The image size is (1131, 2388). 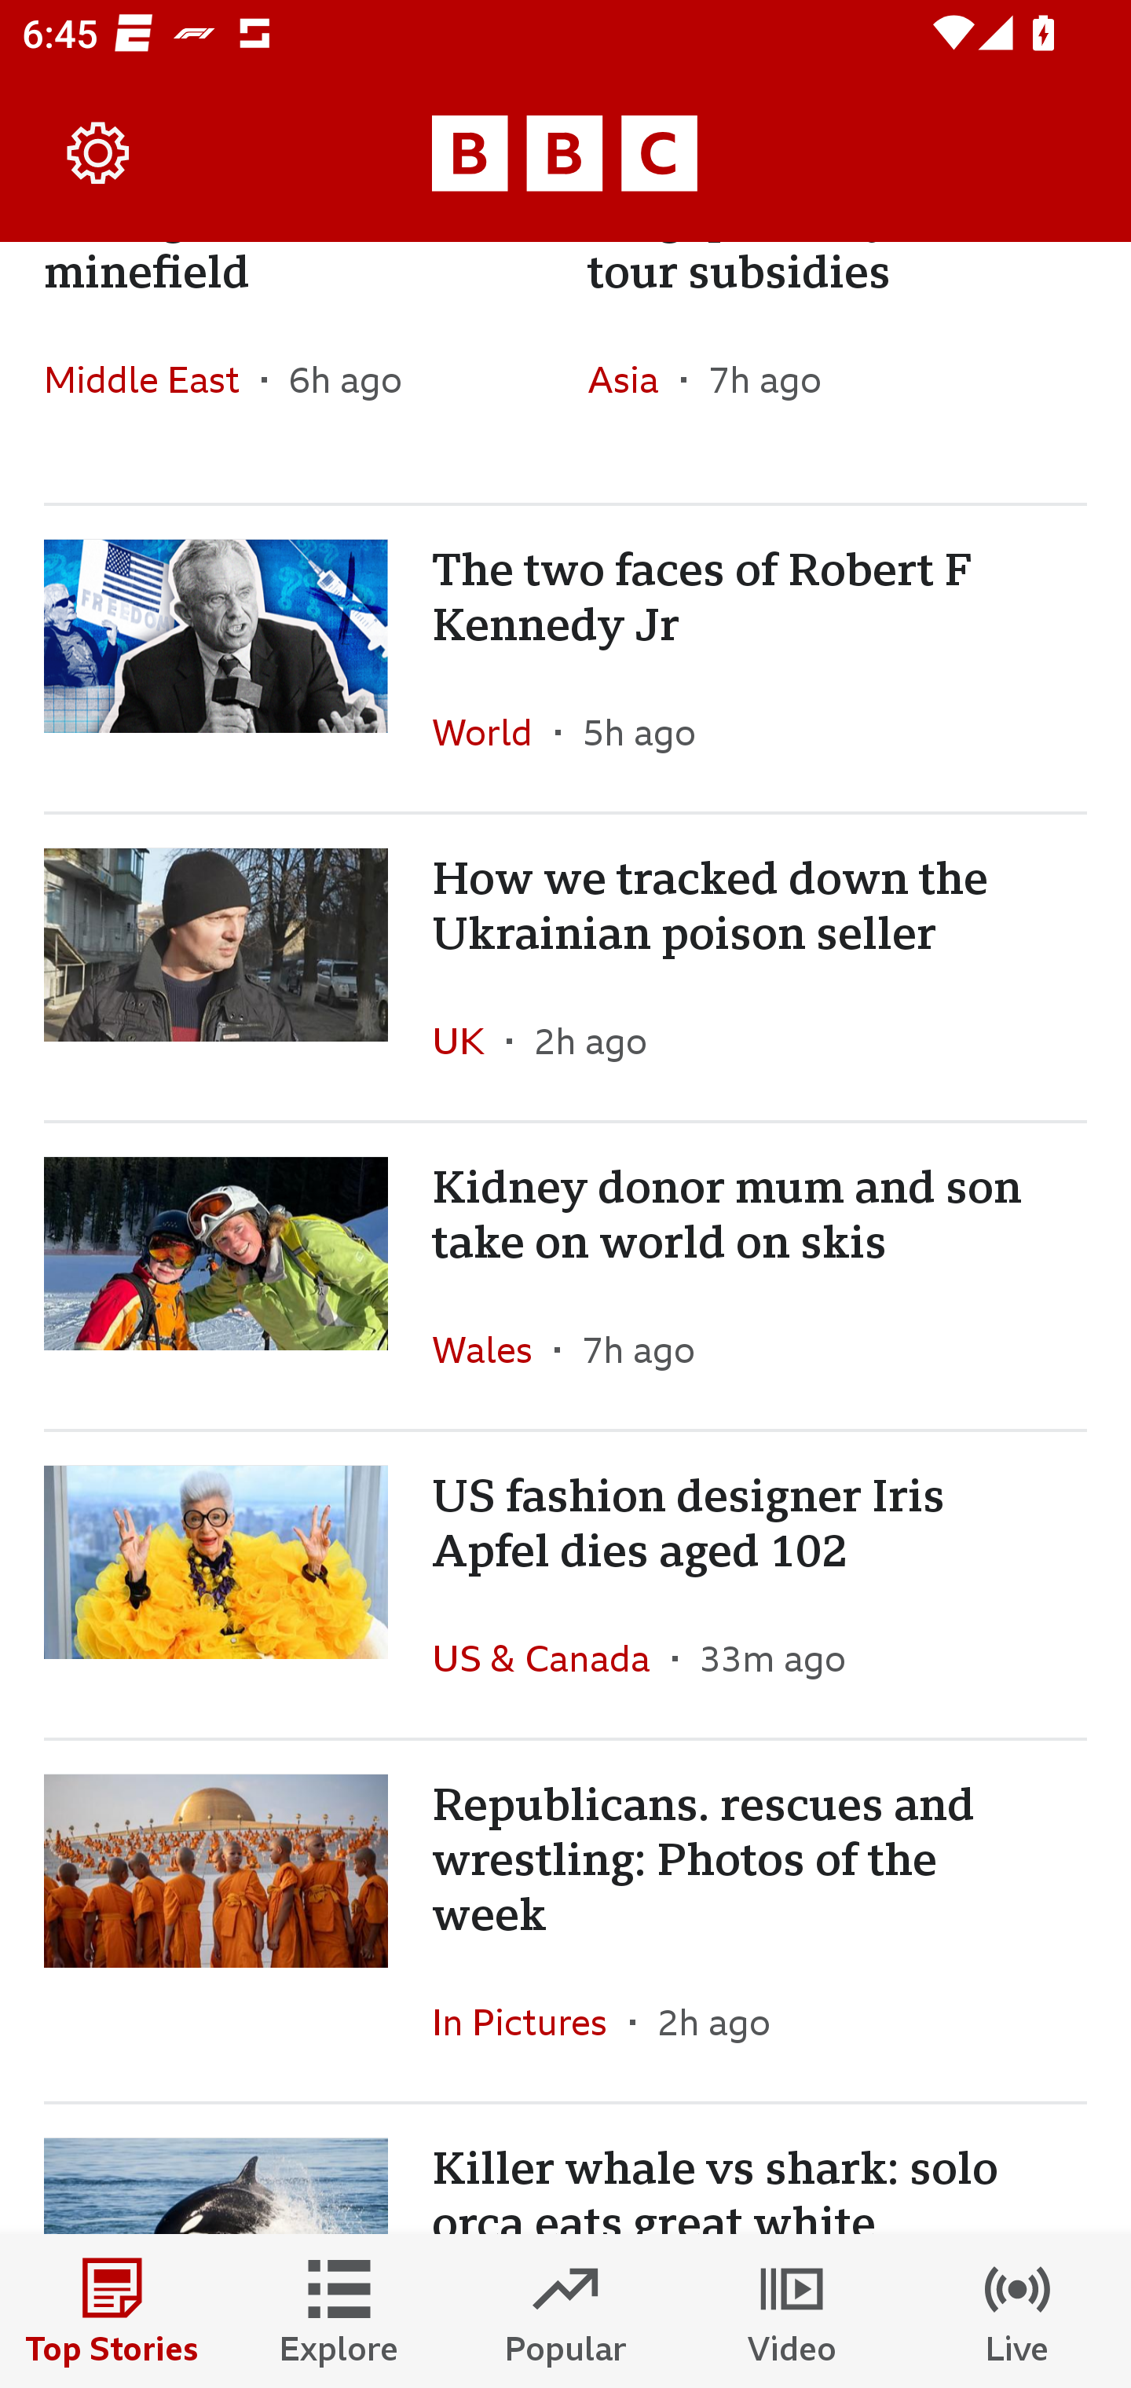 I want to click on Wales In the section Wales, so click(x=493, y=1349).